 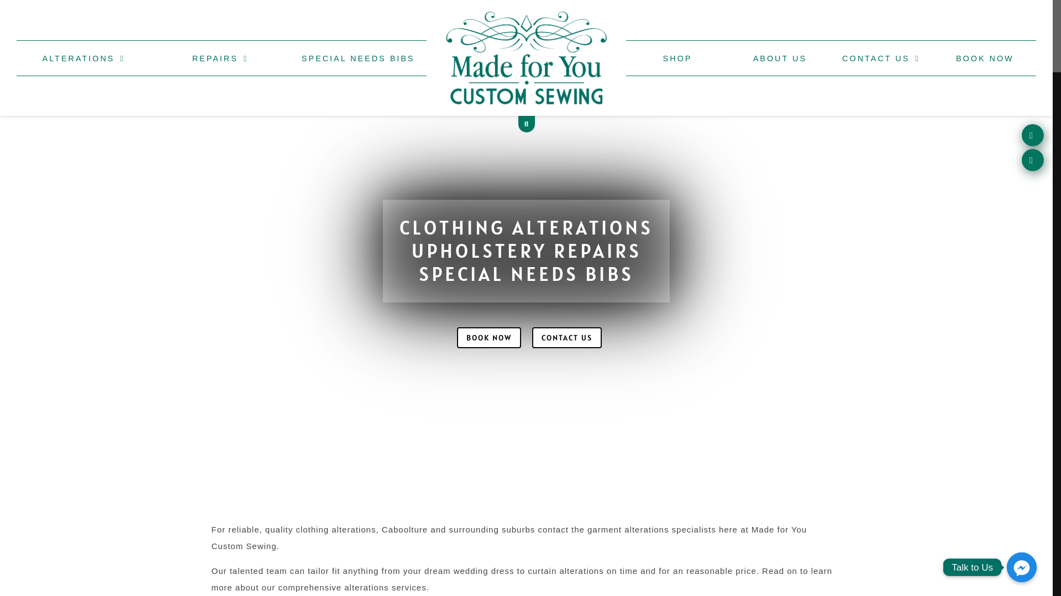 I want to click on SPECIAL NEEDS BIBS, so click(x=358, y=57).